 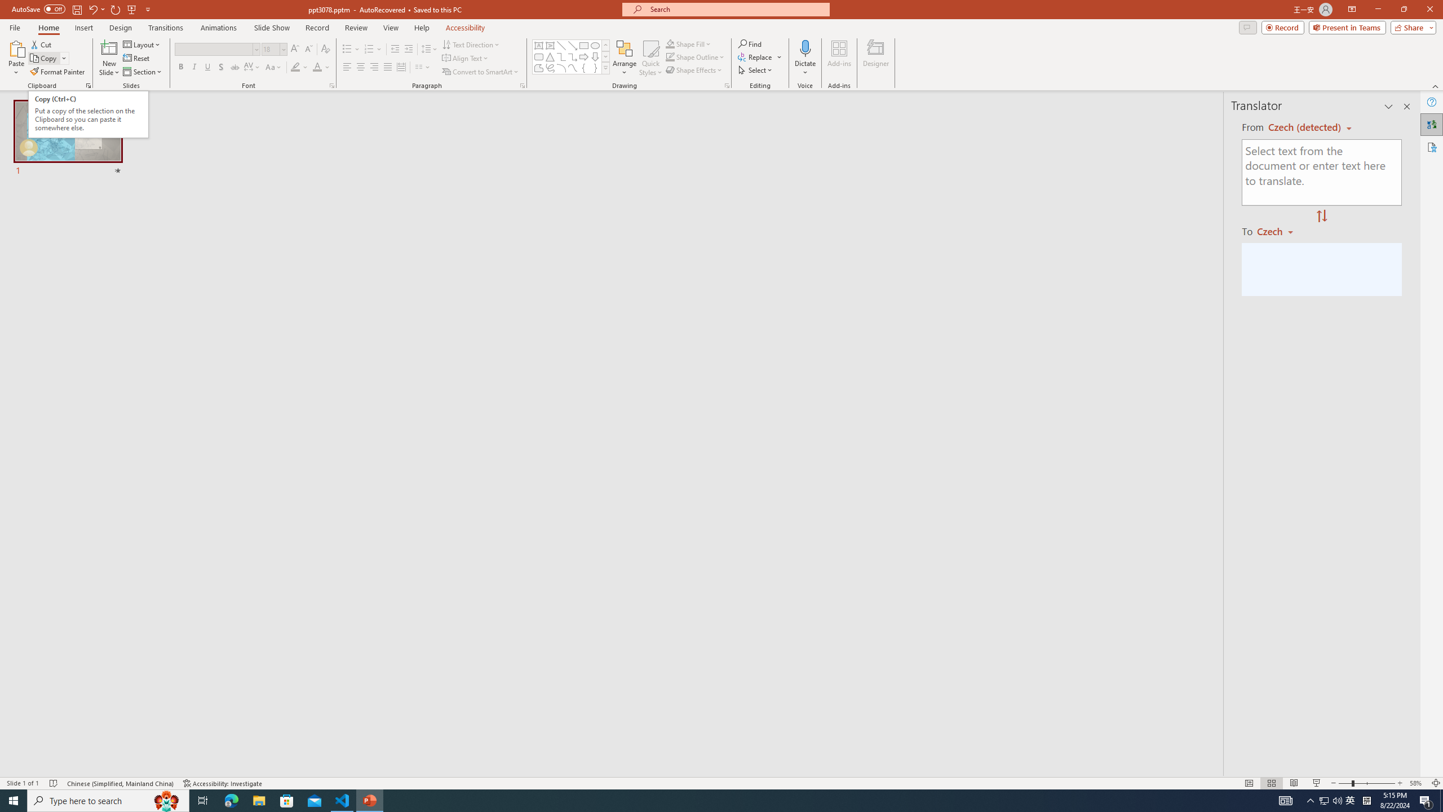 I want to click on Shape Effects, so click(x=694, y=70).